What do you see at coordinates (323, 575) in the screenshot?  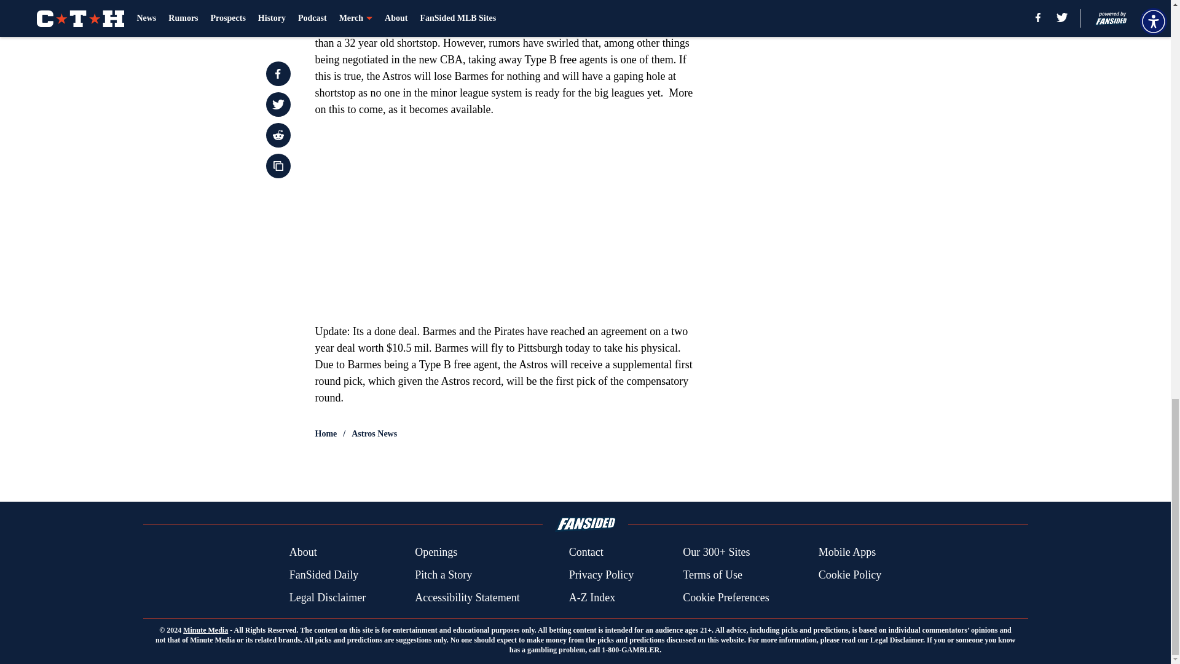 I see `FanSided Daily` at bounding box center [323, 575].